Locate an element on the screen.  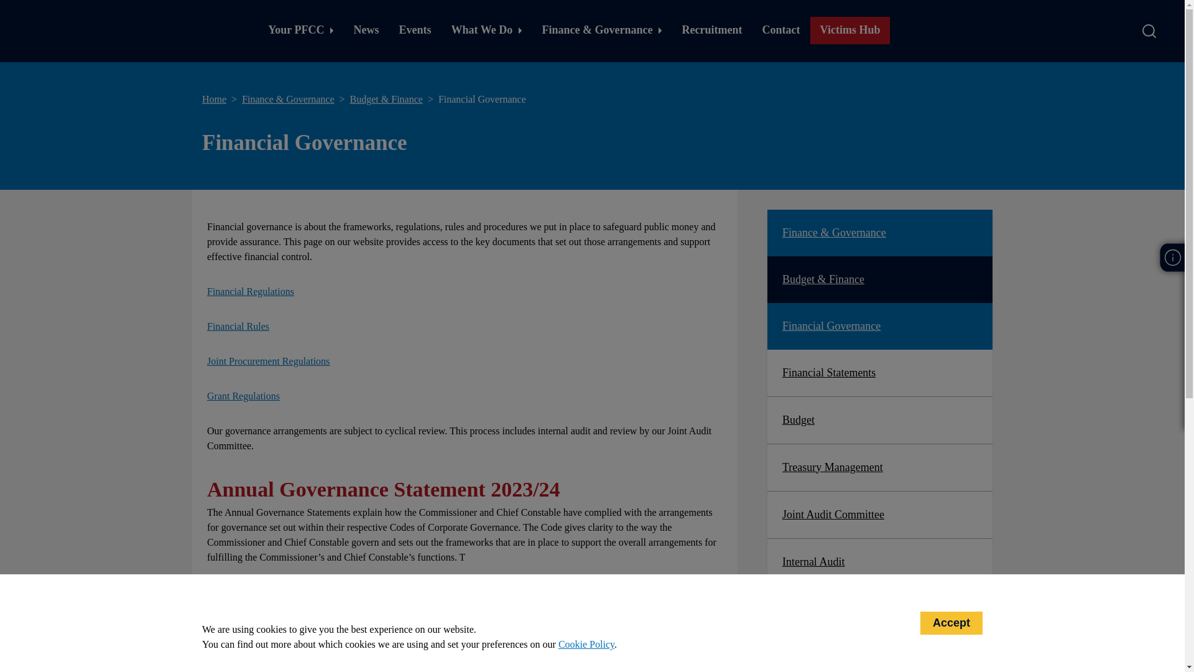
Contact is located at coordinates (781, 30).